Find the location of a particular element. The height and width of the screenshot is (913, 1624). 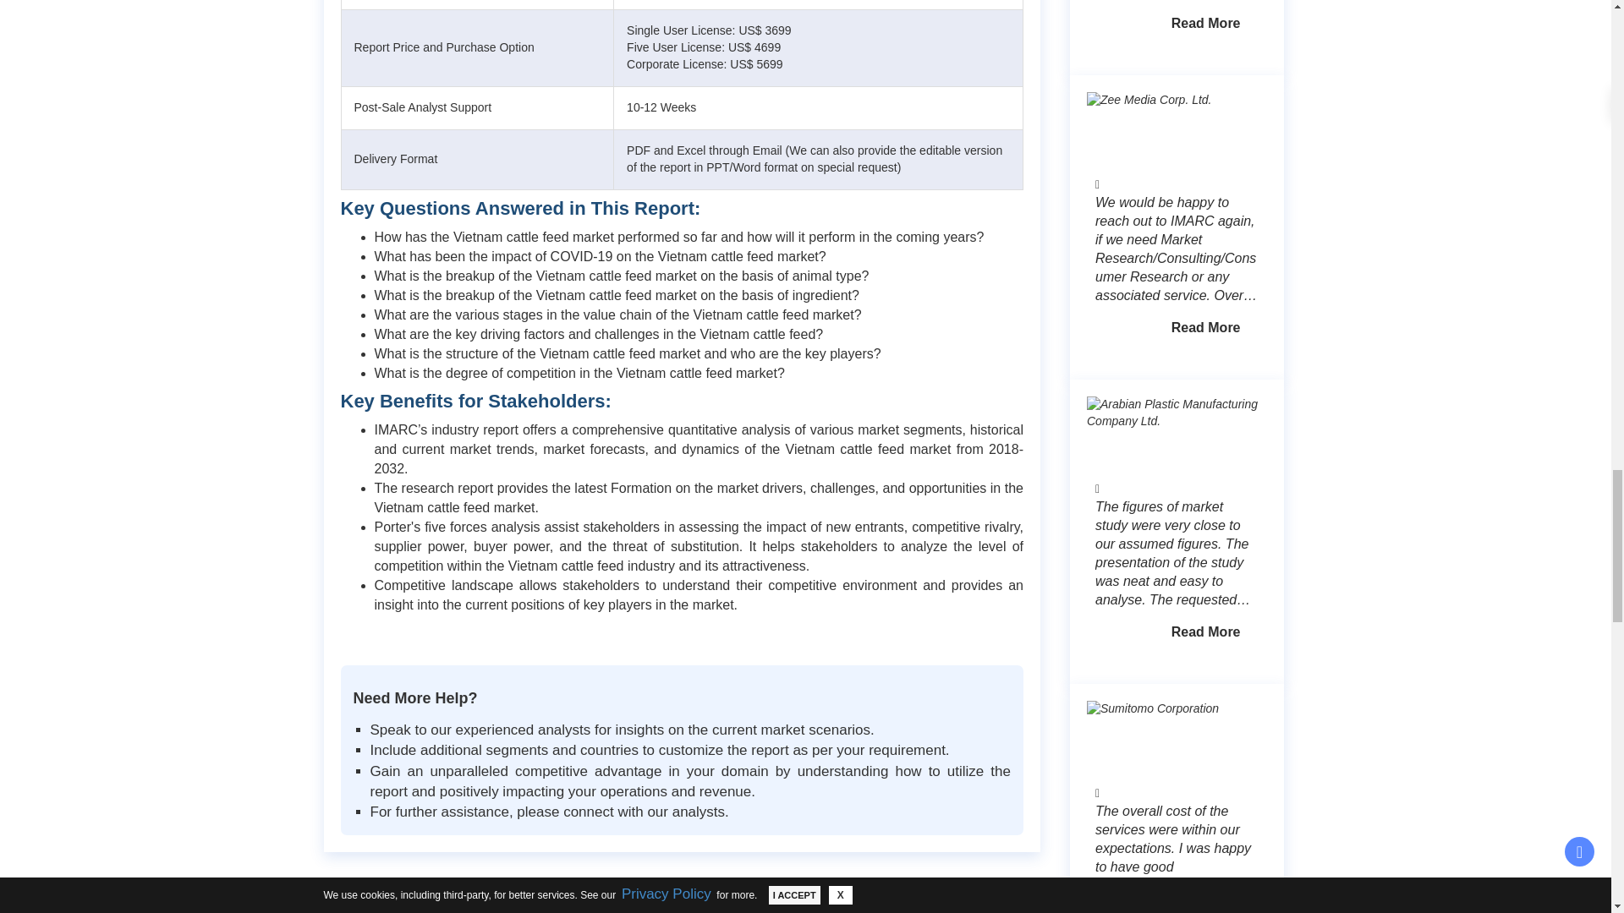

Know more is located at coordinates (1206, 632).